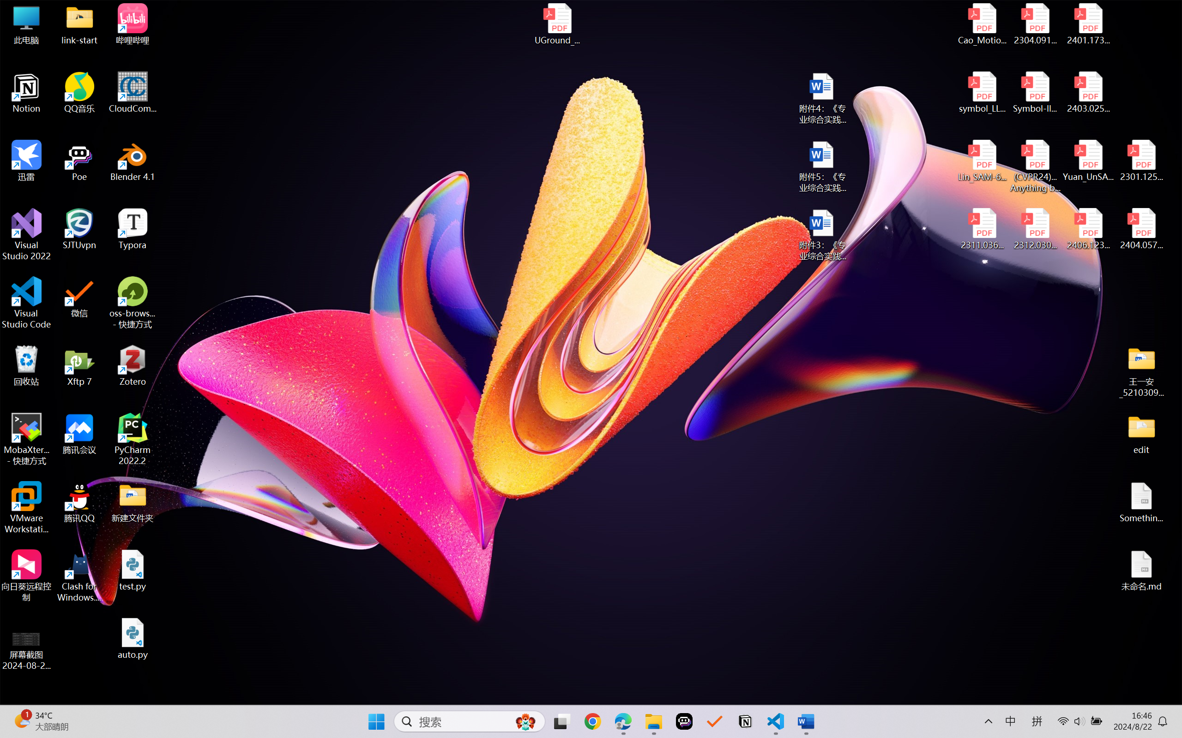  Describe the element at coordinates (1035, 229) in the screenshot. I see `2312.03032v2.pdf` at that location.